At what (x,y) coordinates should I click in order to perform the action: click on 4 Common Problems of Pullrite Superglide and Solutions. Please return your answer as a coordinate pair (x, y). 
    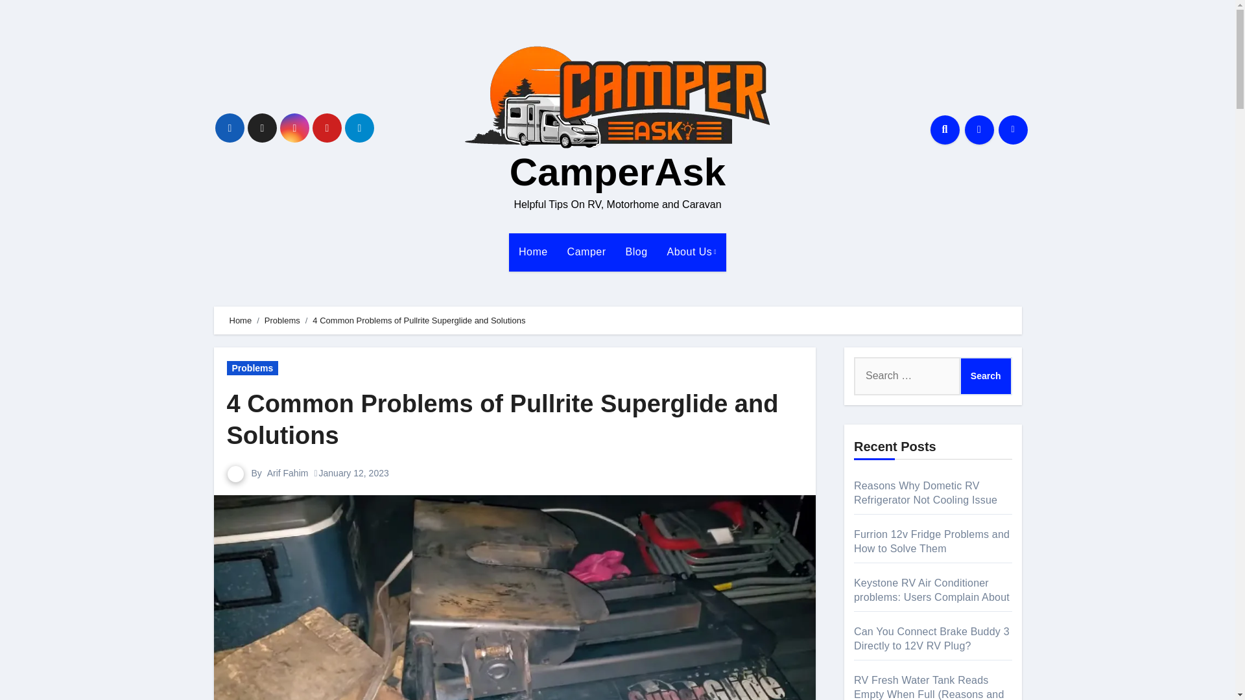
    Looking at the image, I should click on (503, 419).